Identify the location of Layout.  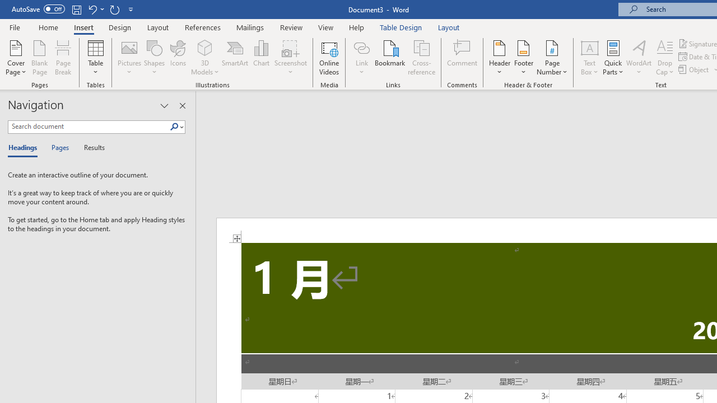
(449, 27).